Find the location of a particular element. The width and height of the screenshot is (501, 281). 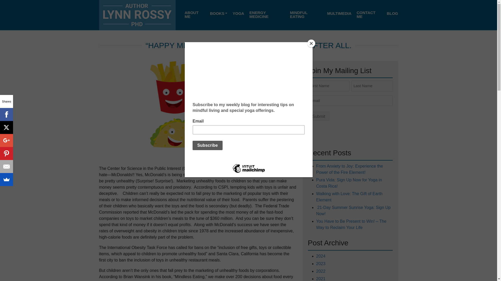

2023 is located at coordinates (321, 263).